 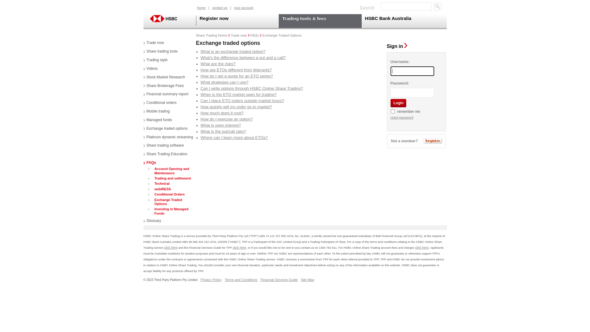 What do you see at coordinates (252, 89) in the screenshot?
I see `Can I write options through HSBC Online Share Trading?` at bounding box center [252, 89].